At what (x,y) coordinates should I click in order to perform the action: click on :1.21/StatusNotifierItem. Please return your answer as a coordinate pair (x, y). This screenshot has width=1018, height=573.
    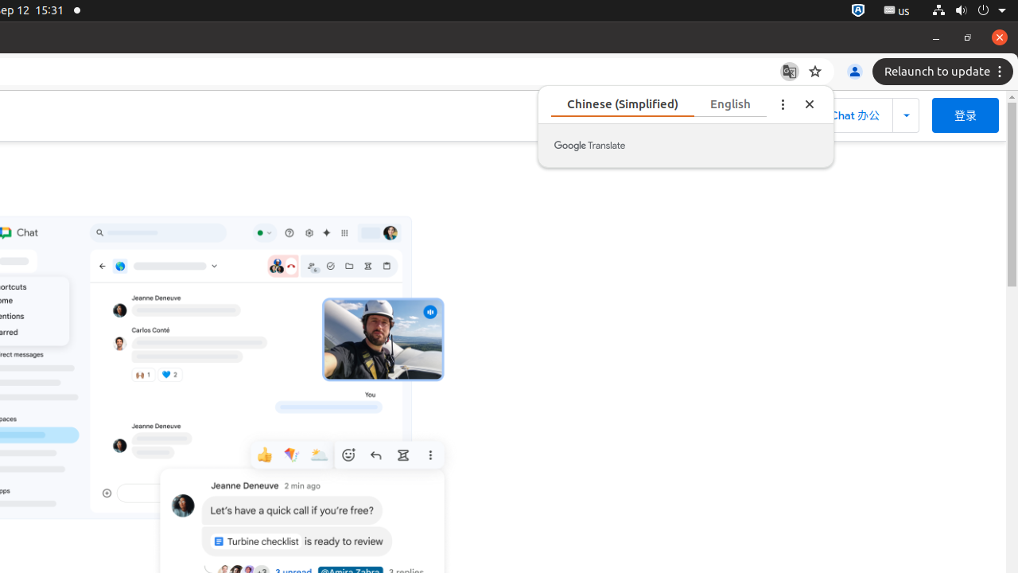
    Looking at the image, I should click on (897, 11).